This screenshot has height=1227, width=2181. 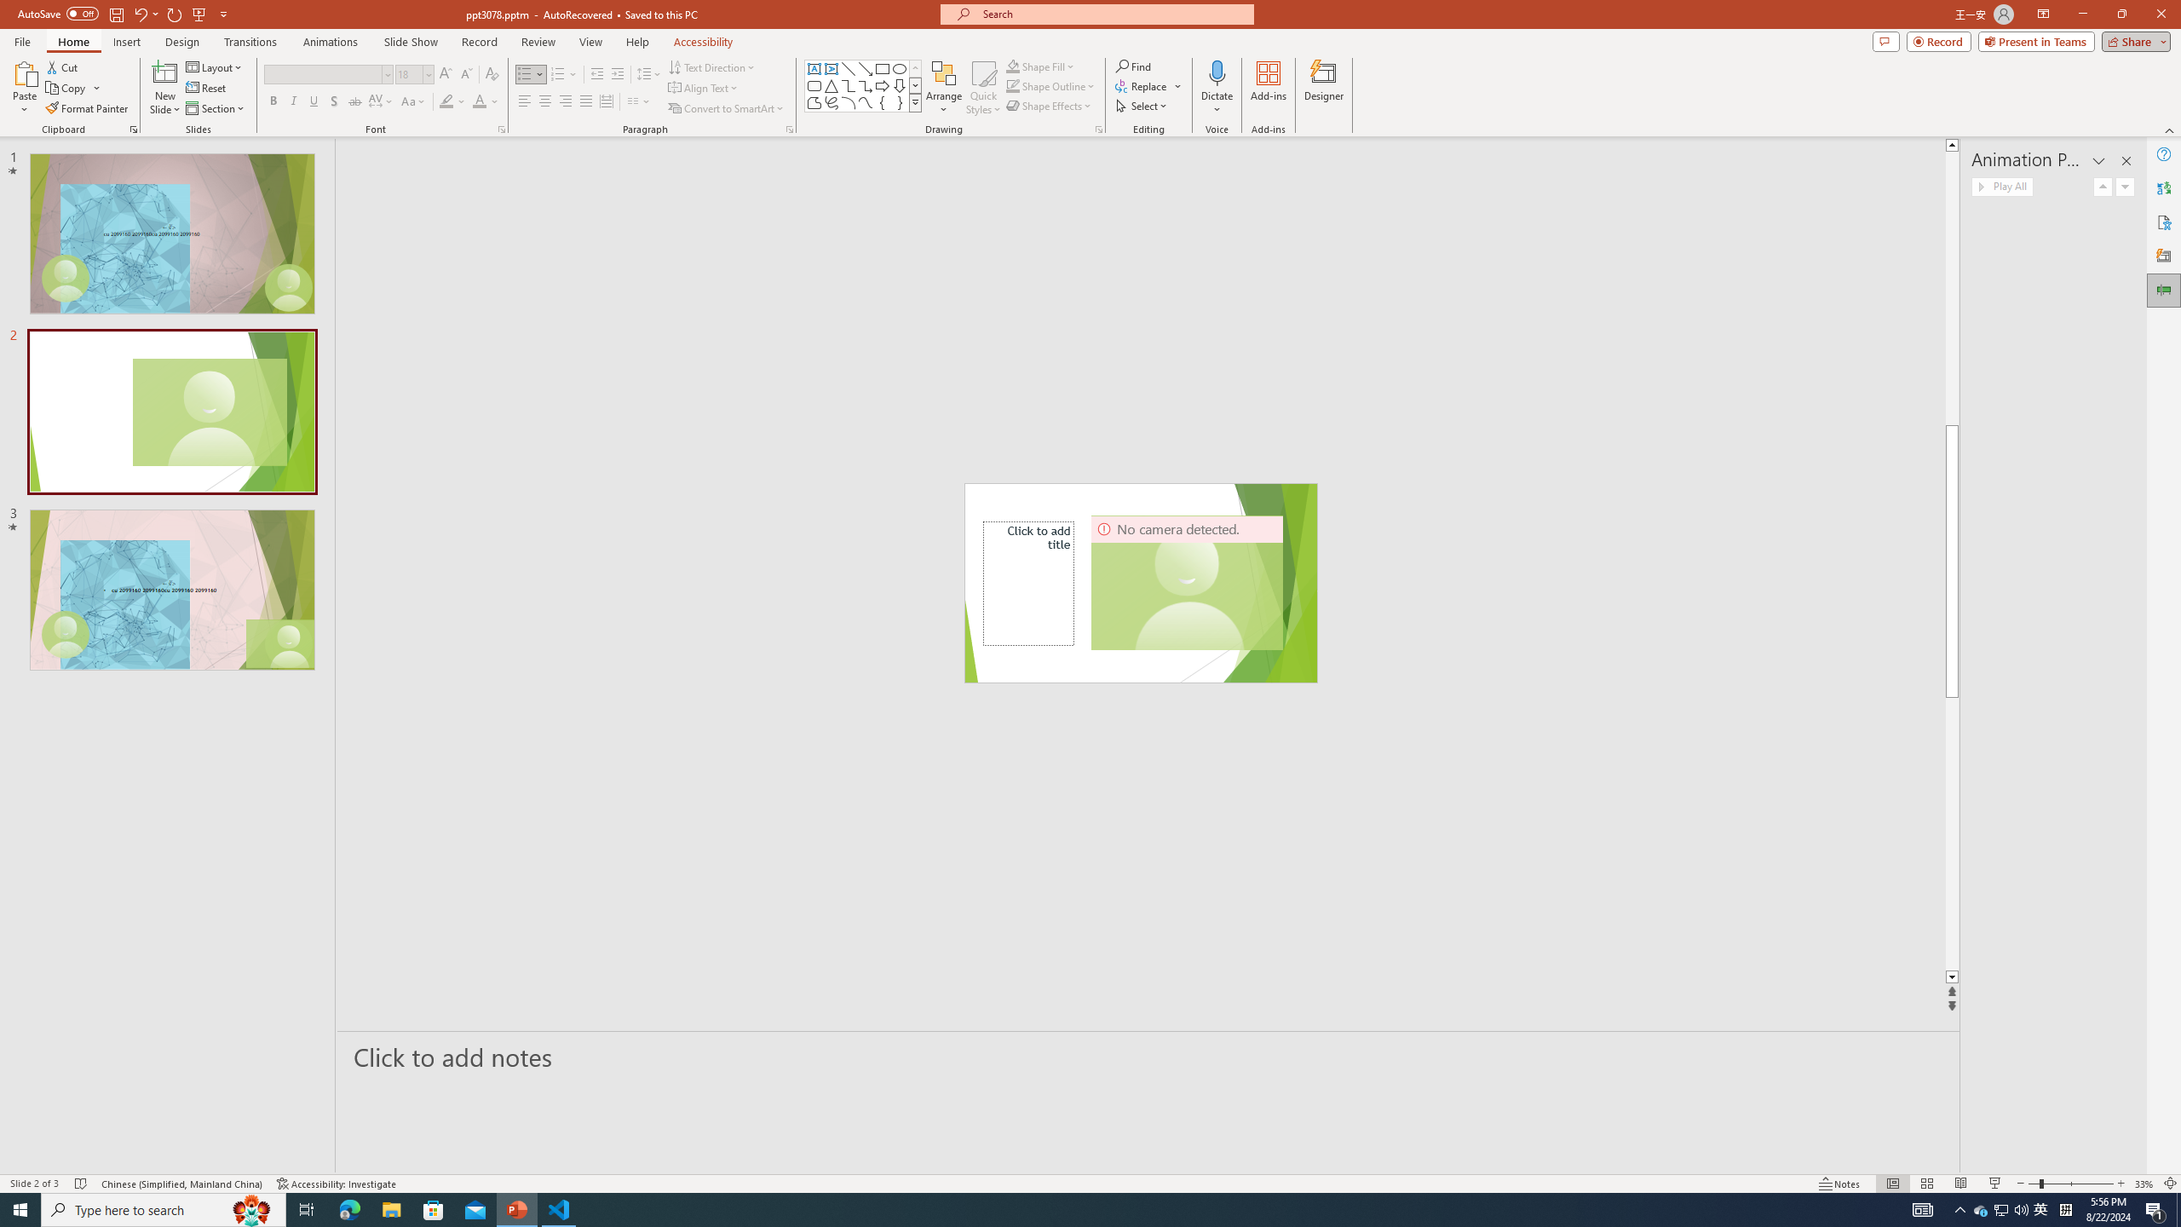 What do you see at coordinates (172, 590) in the screenshot?
I see `Slide` at bounding box center [172, 590].